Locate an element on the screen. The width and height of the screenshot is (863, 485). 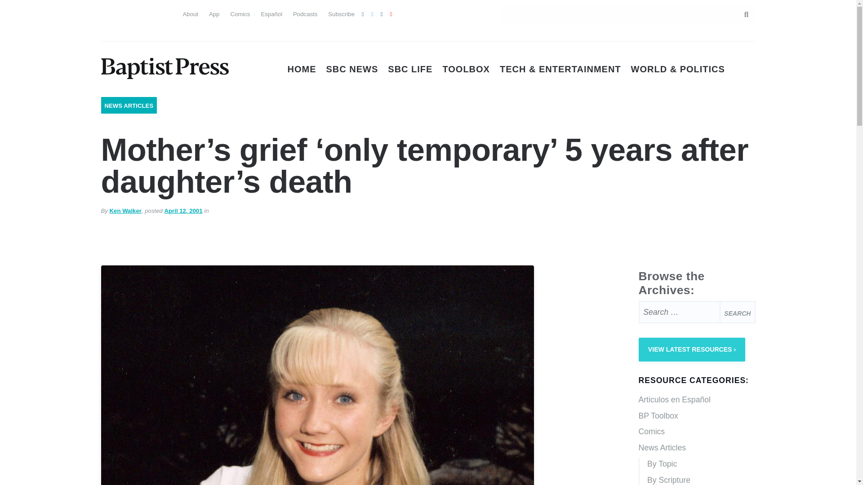
Podcasts is located at coordinates (305, 13).